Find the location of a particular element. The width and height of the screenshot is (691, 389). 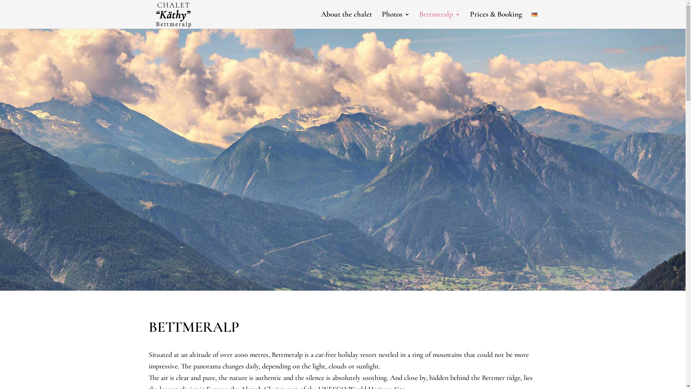

Photos is located at coordinates (395, 20).